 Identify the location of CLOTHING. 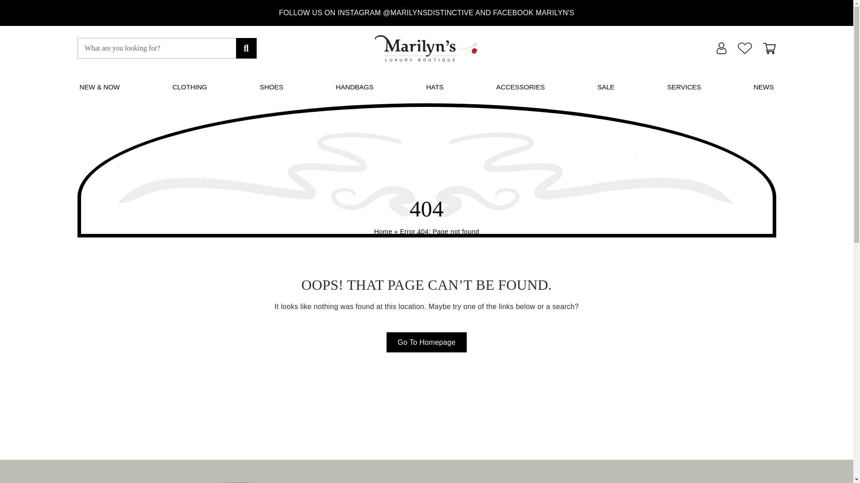
(190, 87).